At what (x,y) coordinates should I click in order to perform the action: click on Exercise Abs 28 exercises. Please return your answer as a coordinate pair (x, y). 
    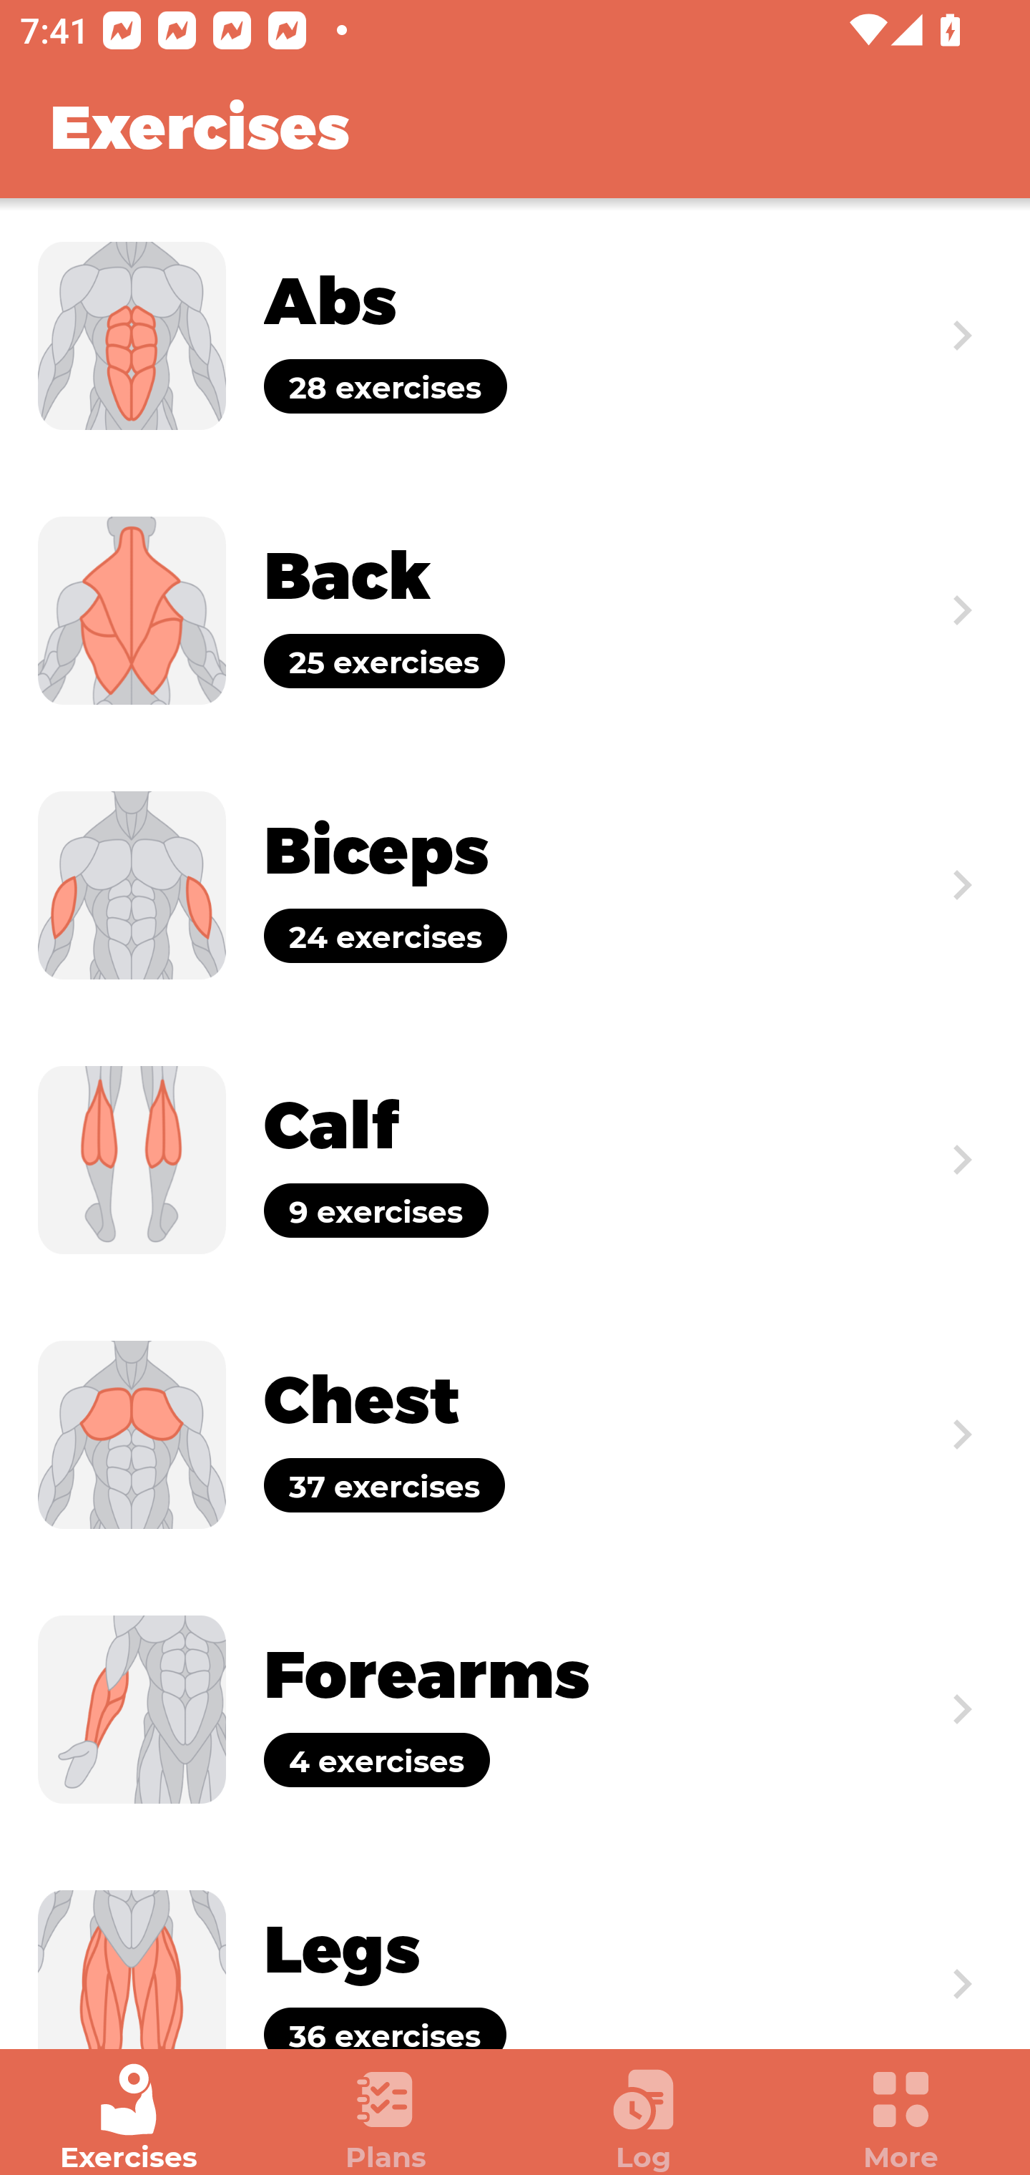
    Looking at the image, I should click on (515, 336).